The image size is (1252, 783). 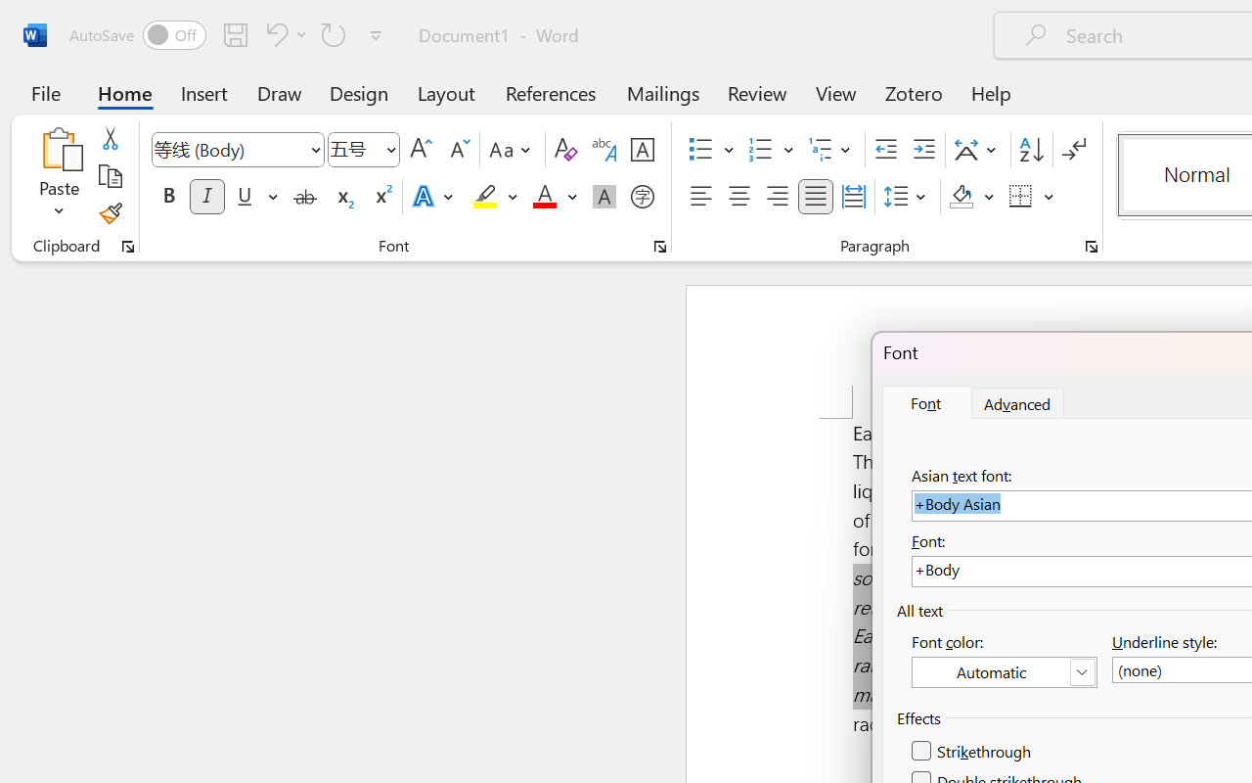 I want to click on Center, so click(x=739, y=197).